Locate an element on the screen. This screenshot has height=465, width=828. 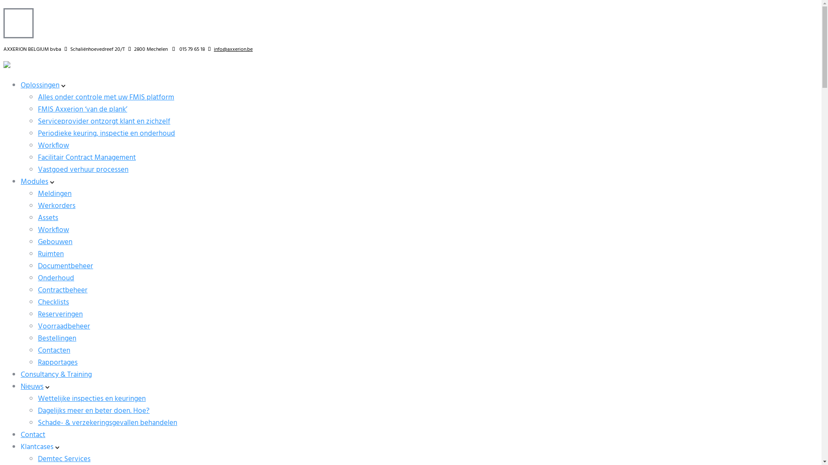
Workflow is located at coordinates (53, 230).